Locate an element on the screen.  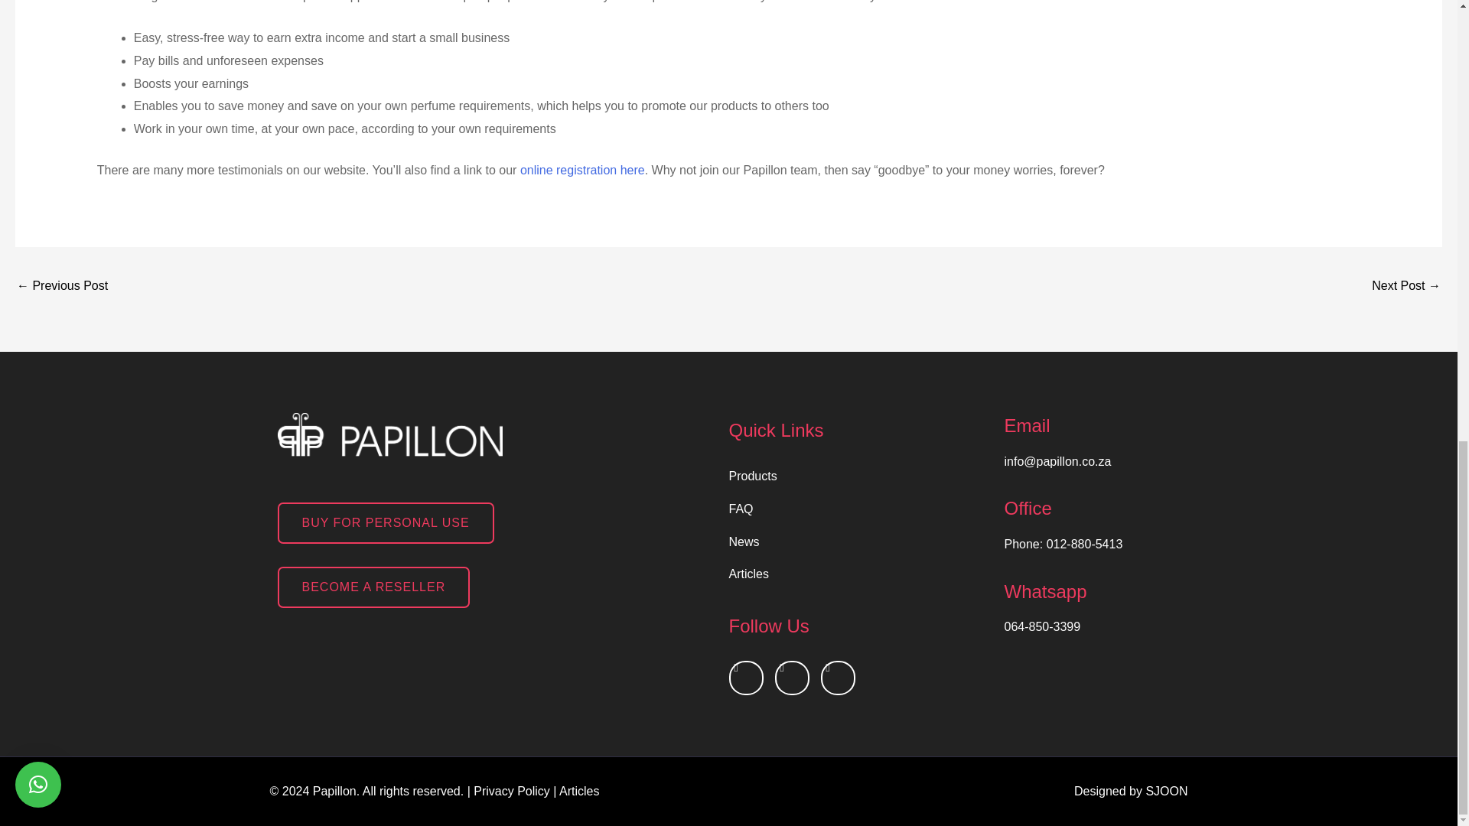
Articles is located at coordinates (579, 791).